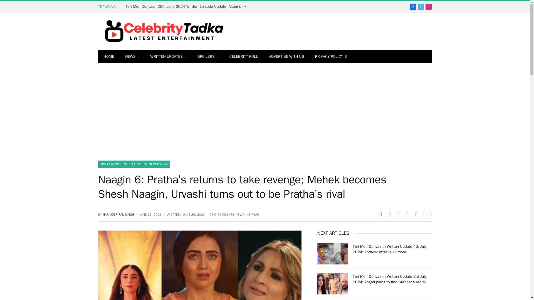 Image resolution: width=534 pixels, height=300 pixels. Describe the element at coordinates (161, 31) in the screenshot. I see `Celebrity Tadka` at that location.